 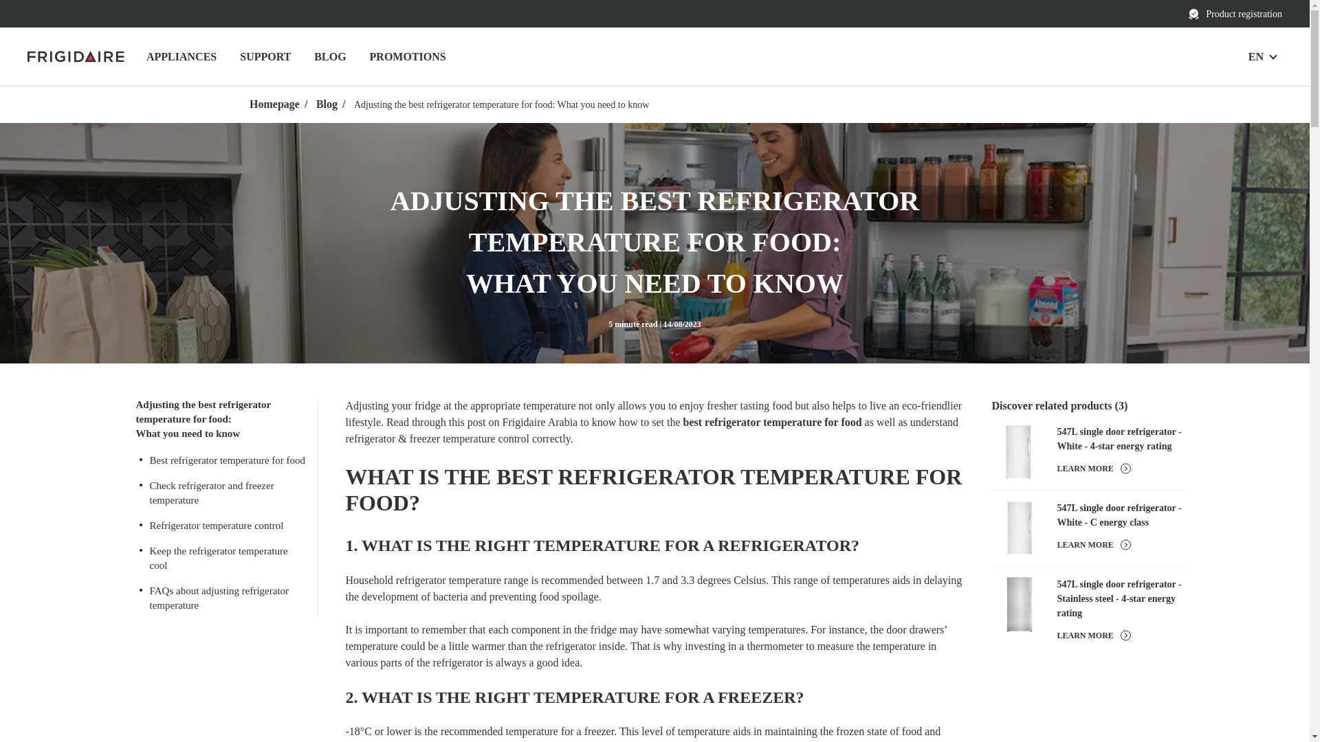 I want to click on SUPPORT, so click(x=265, y=56).